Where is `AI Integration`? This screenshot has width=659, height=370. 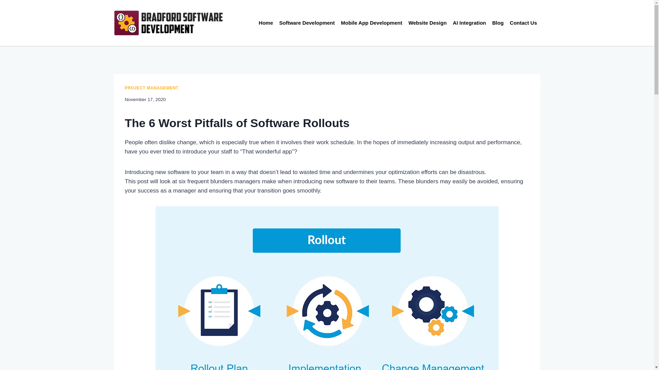
AI Integration is located at coordinates (469, 23).